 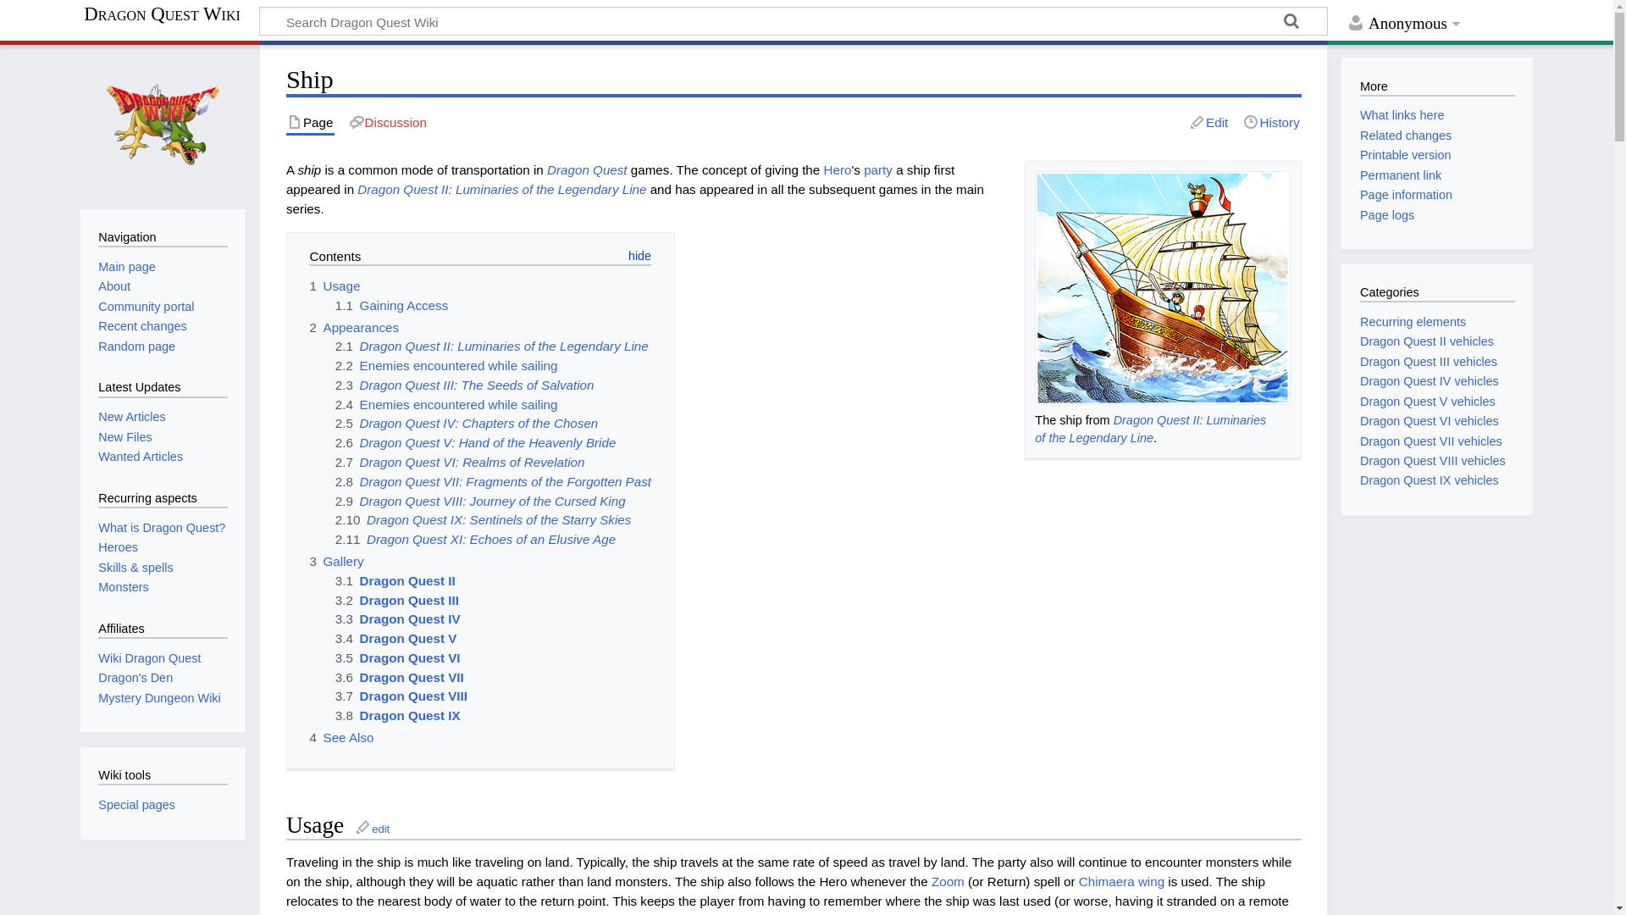 What do you see at coordinates (169, 14) in the screenshot?
I see `Dragon Quest Wiki` at bounding box center [169, 14].